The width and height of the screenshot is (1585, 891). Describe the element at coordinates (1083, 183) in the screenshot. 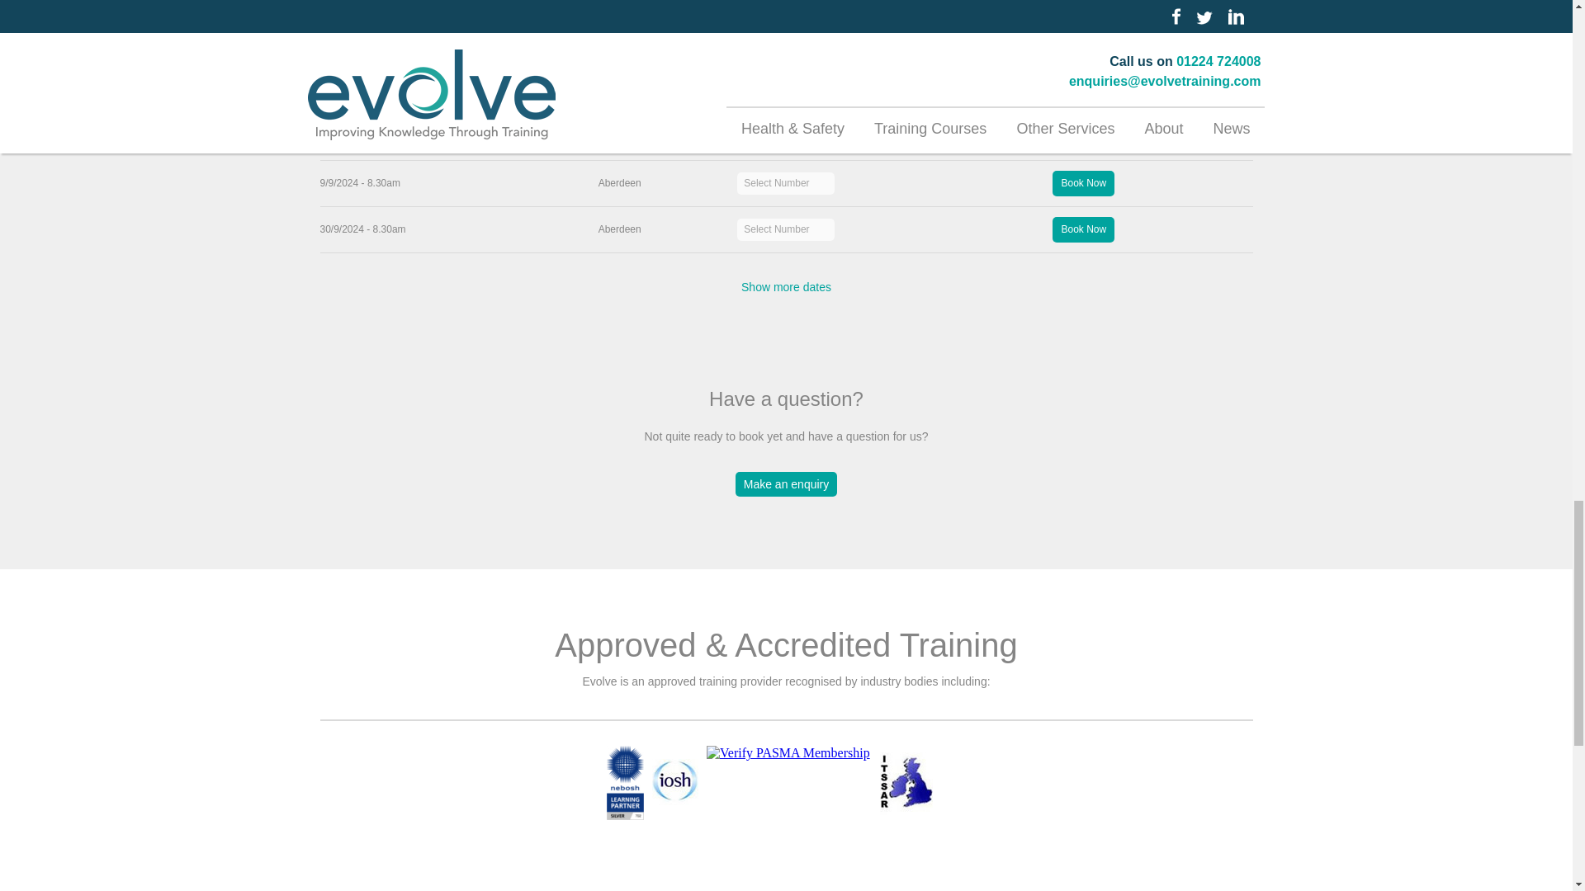

I see `Book Now` at that location.